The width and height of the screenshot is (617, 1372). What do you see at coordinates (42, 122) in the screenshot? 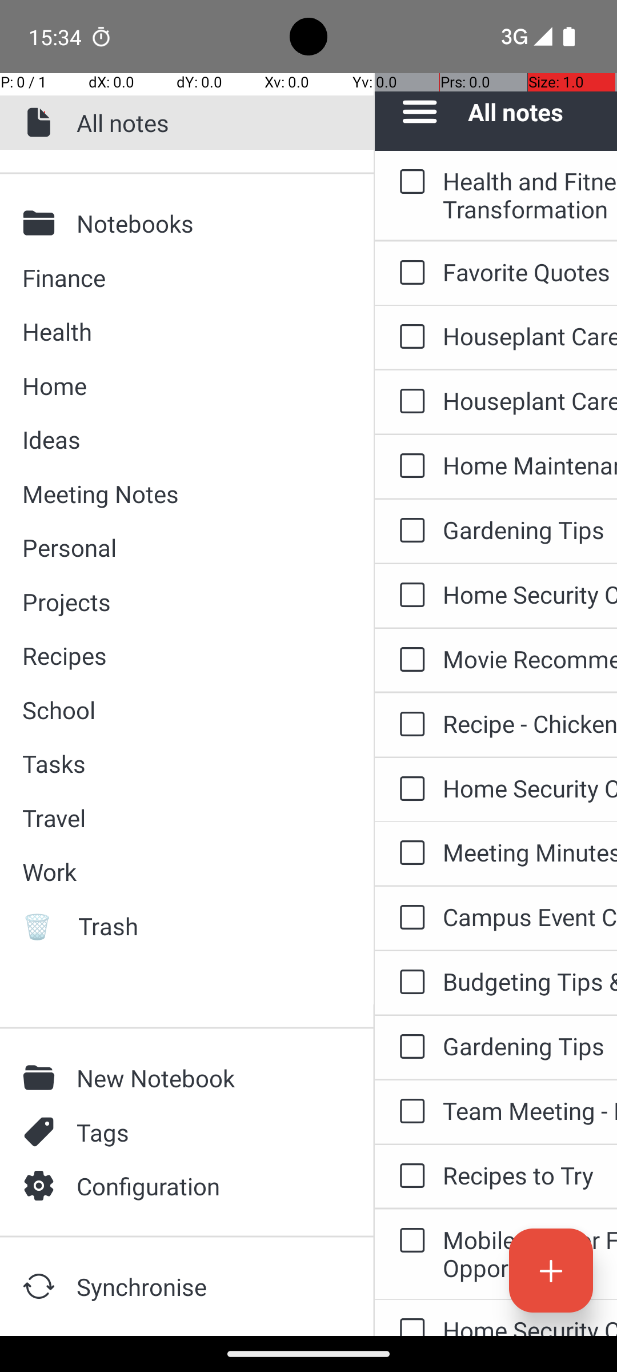
I see `` at bounding box center [42, 122].